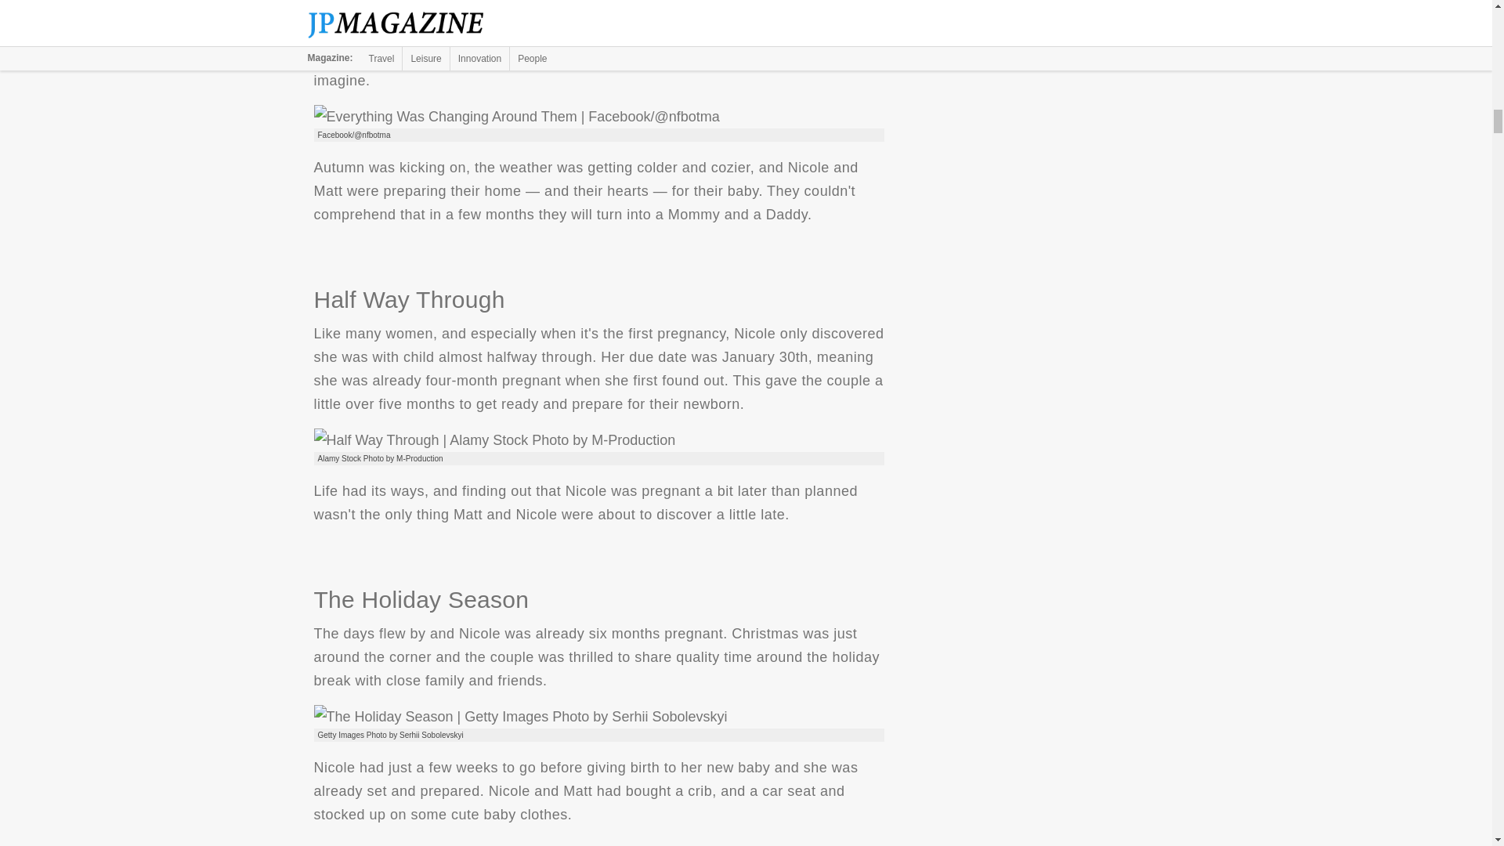 Image resolution: width=1504 pixels, height=846 pixels. I want to click on Everything Was Changing Around Them, so click(515, 116).